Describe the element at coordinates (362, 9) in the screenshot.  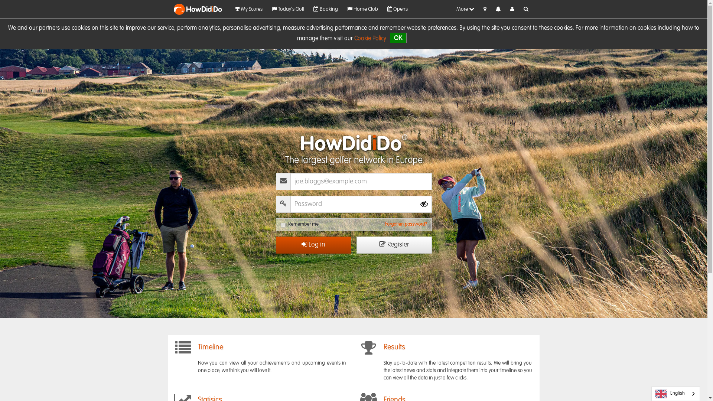
I see `View your clubs` at that location.